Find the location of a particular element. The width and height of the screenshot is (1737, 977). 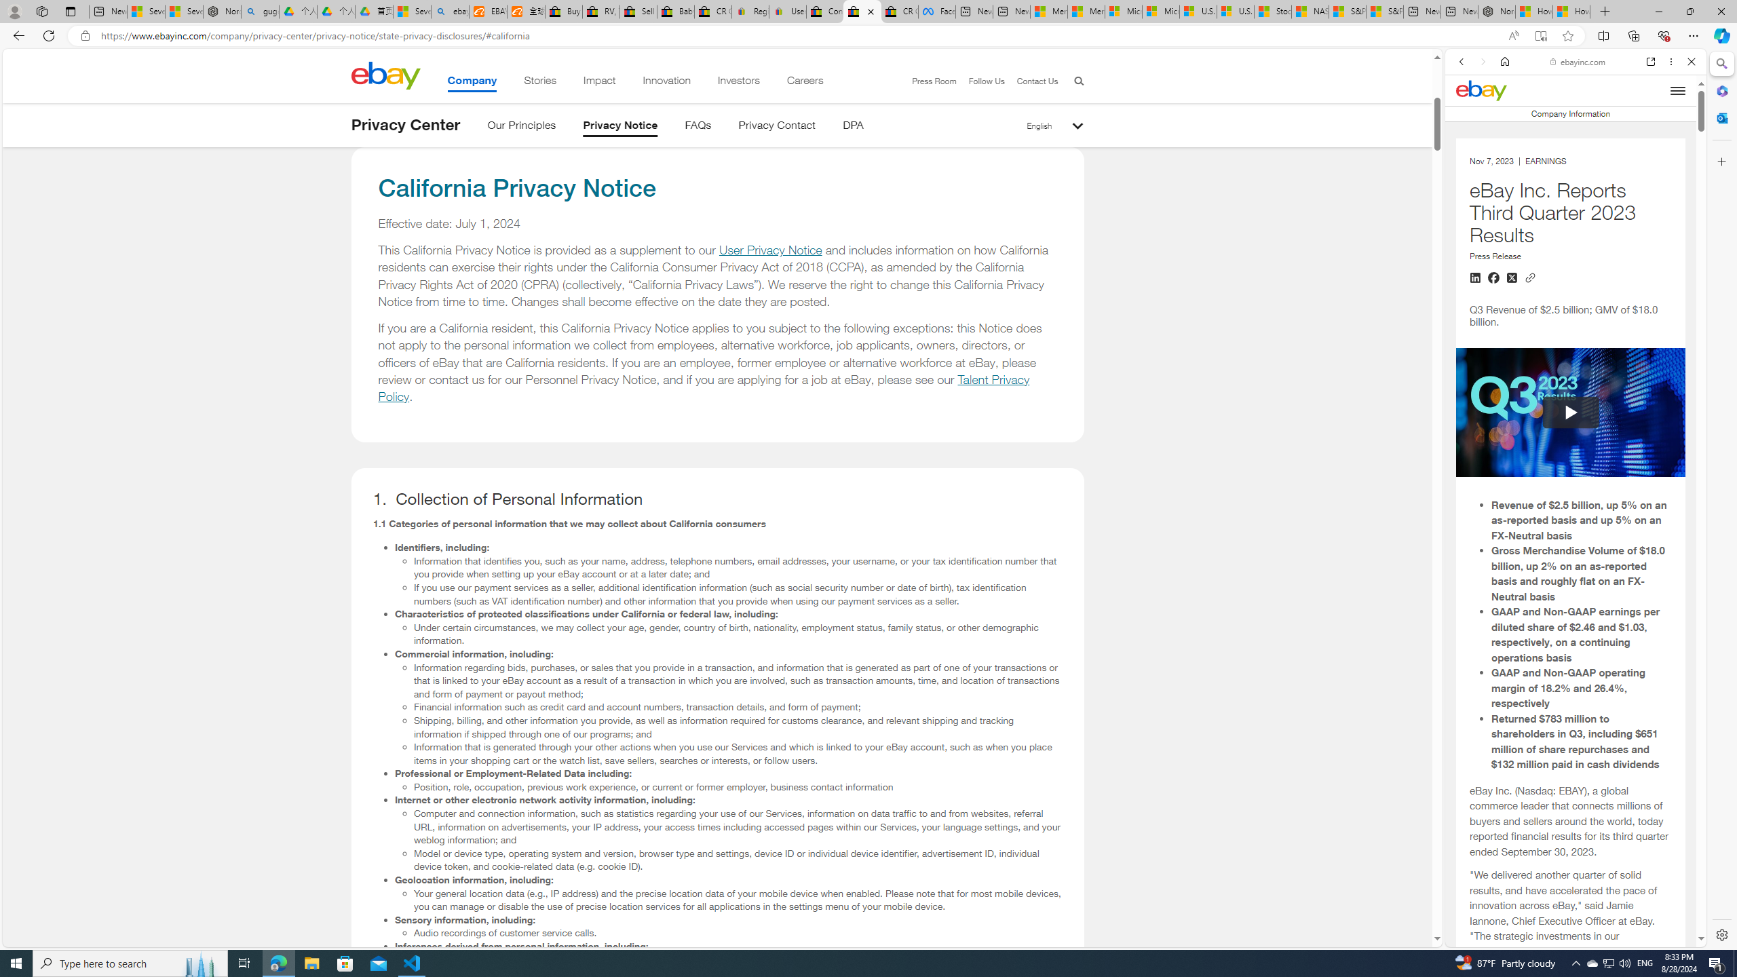

How to Use a Monitor With Your Closed Laptop is located at coordinates (1571, 12).